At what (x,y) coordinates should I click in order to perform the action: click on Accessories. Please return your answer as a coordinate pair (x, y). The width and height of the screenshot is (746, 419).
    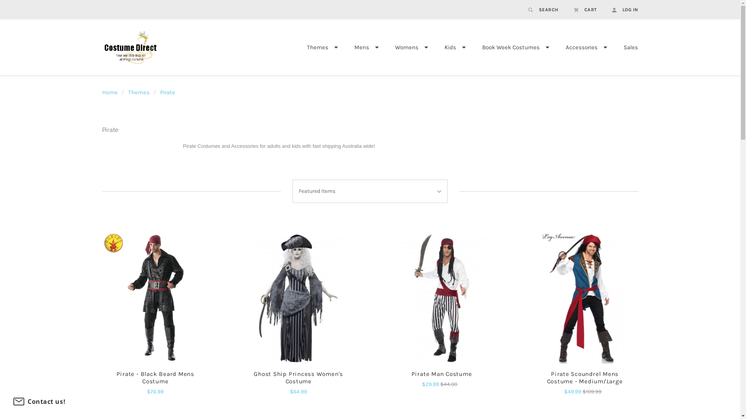
    Looking at the image, I should click on (586, 48).